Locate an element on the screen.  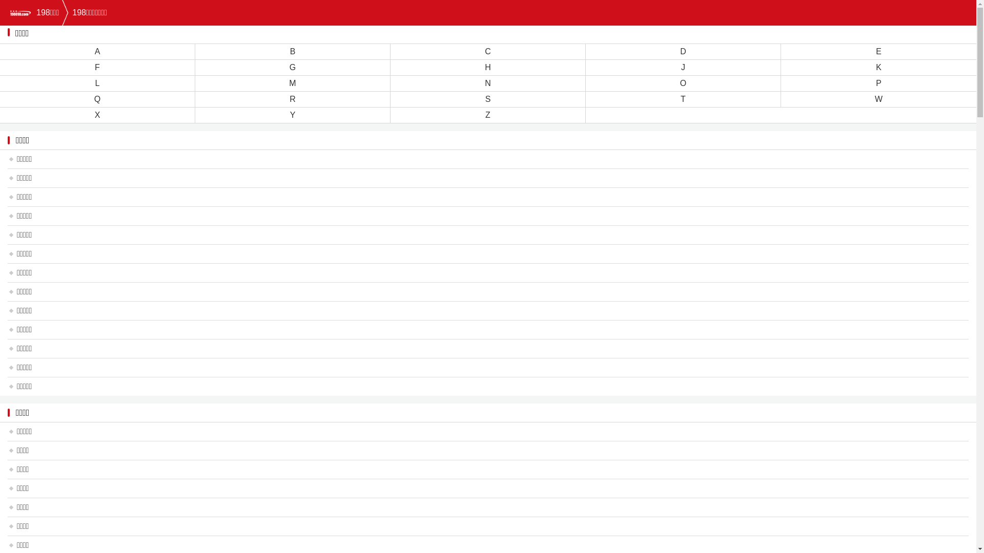
Z is located at coordinates (488, 115).